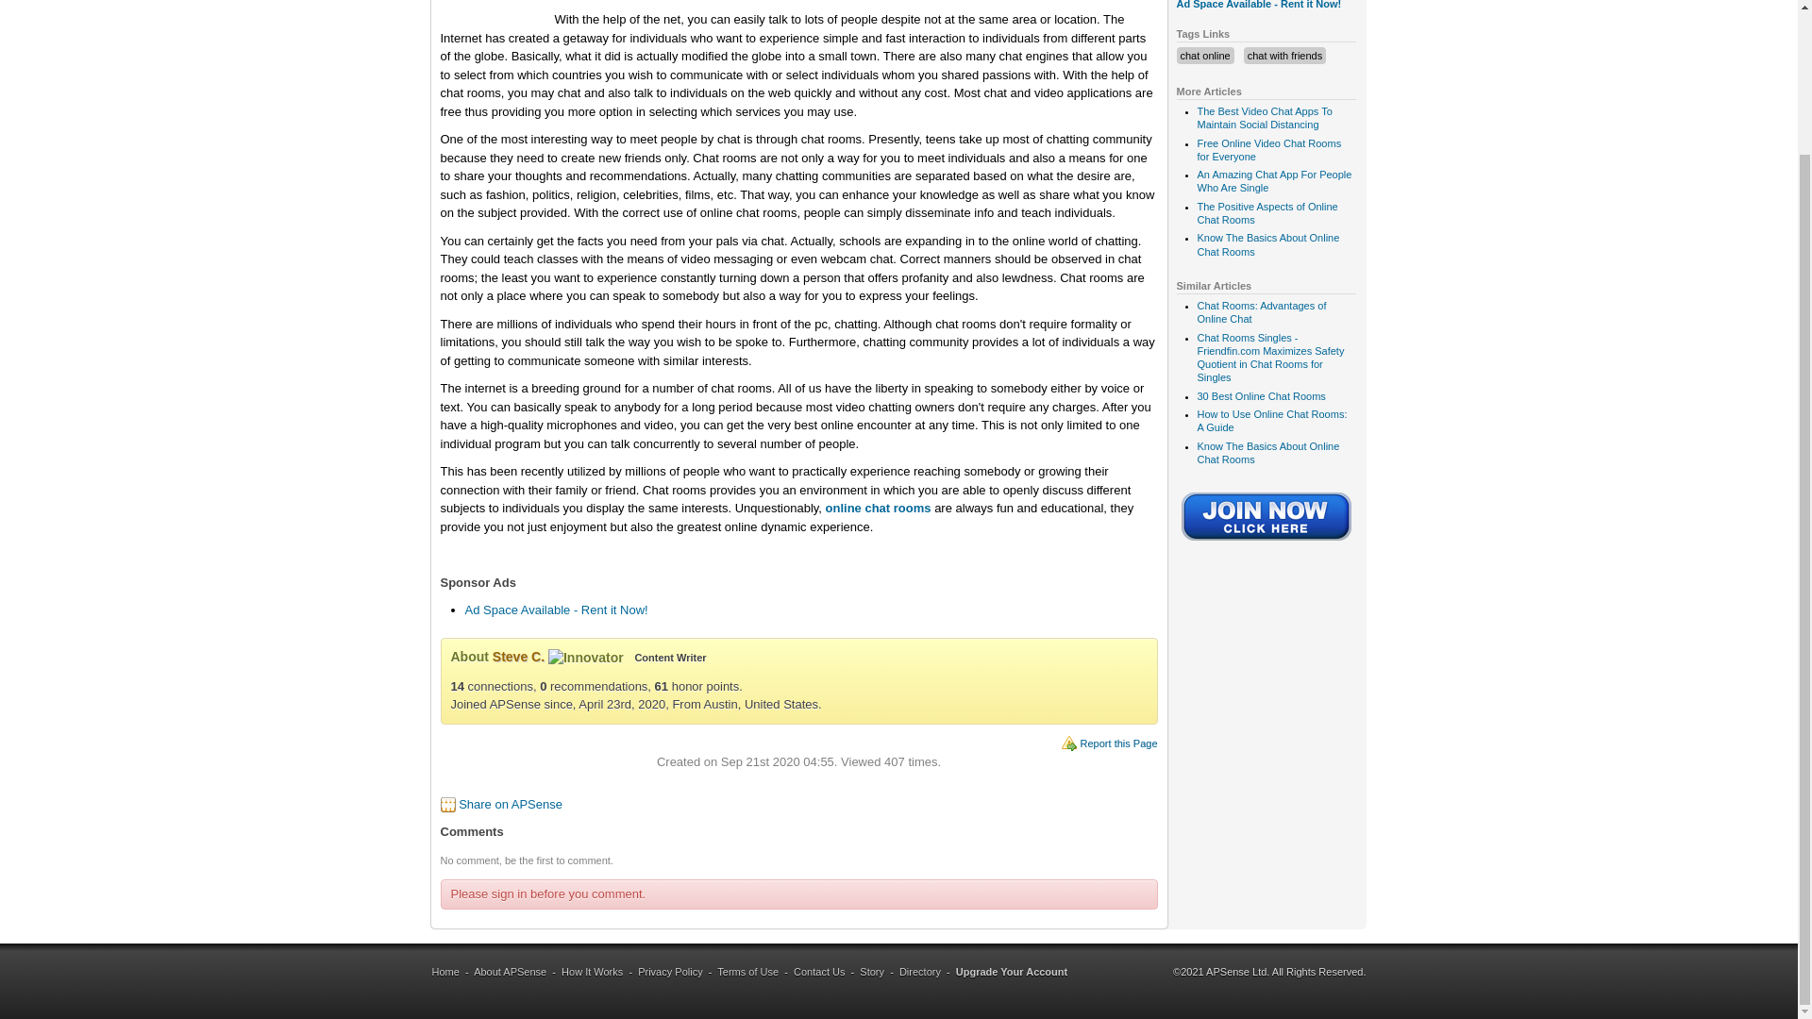 The height and width of the screenshot is (1019, 1812). Describe the element at coordinates (1274, 181) in the screenshot. I see `An Amazing Chat App For People Who Are Single` at that location.